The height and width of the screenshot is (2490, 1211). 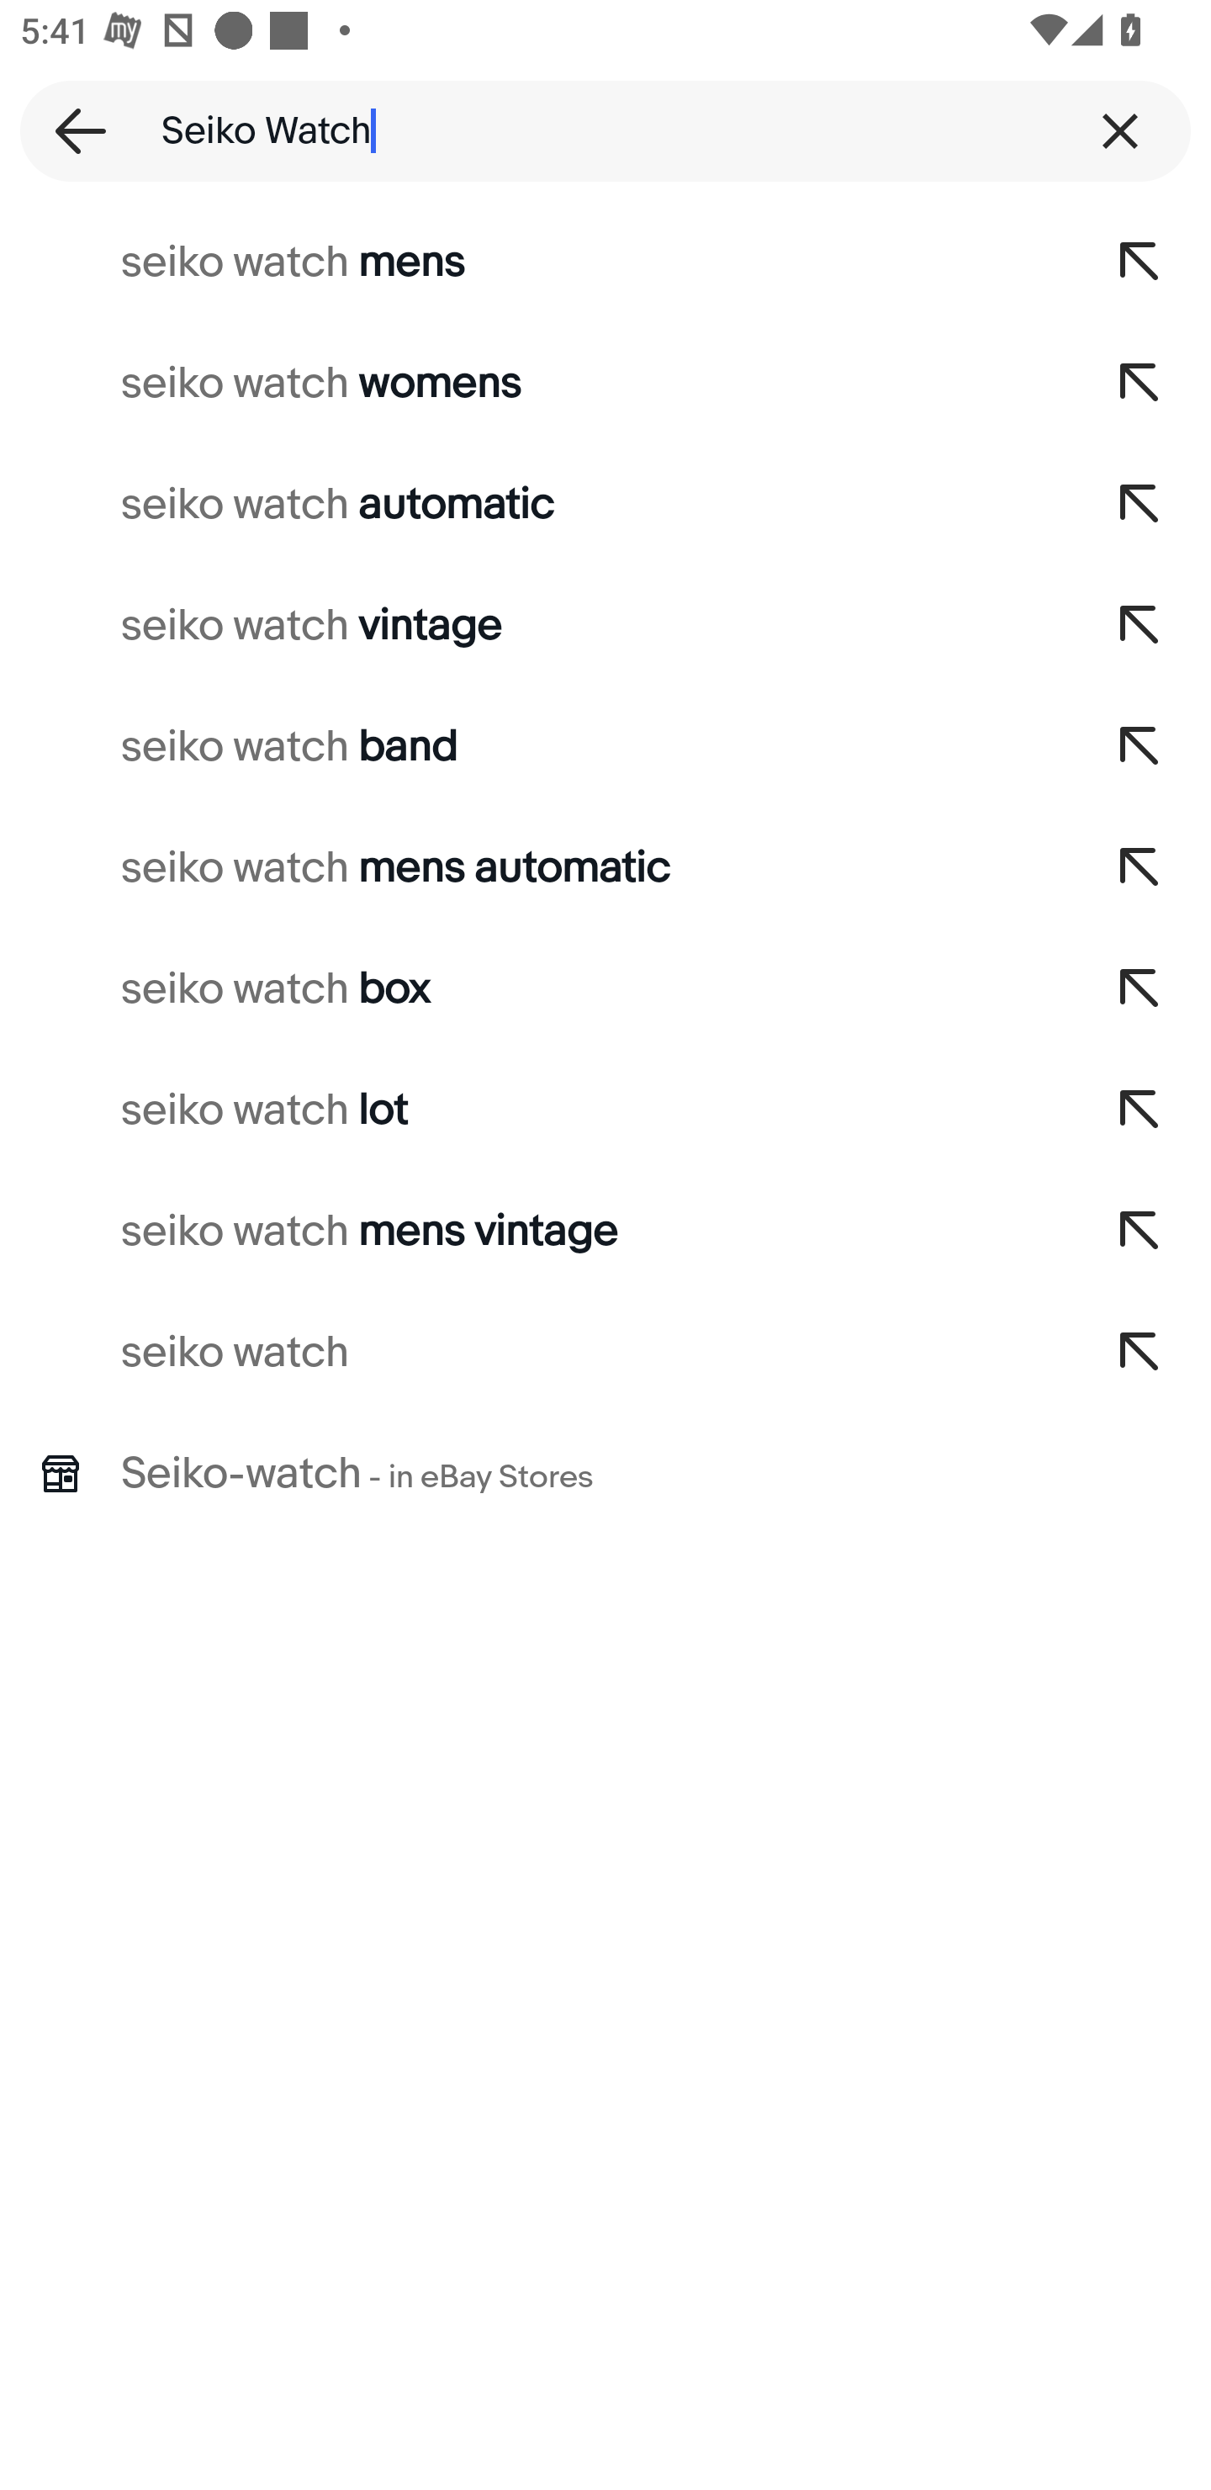 What do you see at coordinates (535, 747) in the screenshot?
I see `seiko watch band` at bounding box center [535, 747].